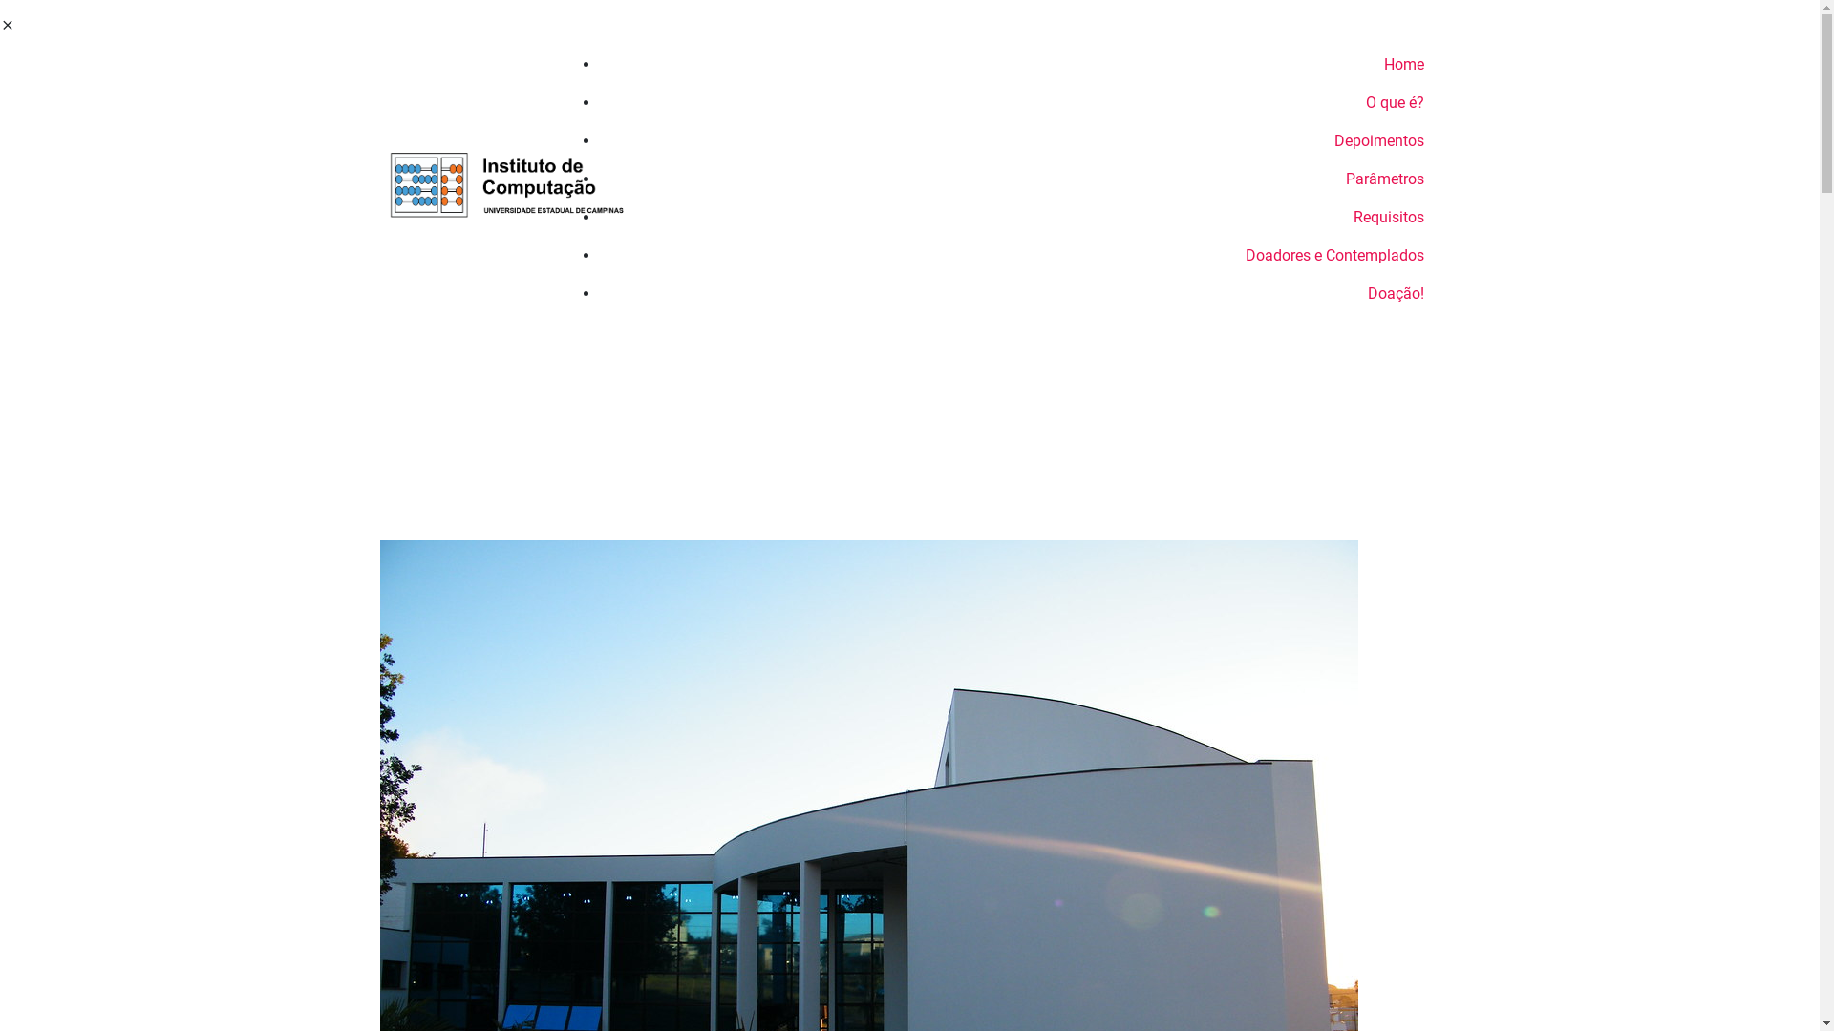  What do you see at coordinates (1020, 256) in the screenshot?
I see `Doadores e Contemplados` at bounding box center [1020, 256].